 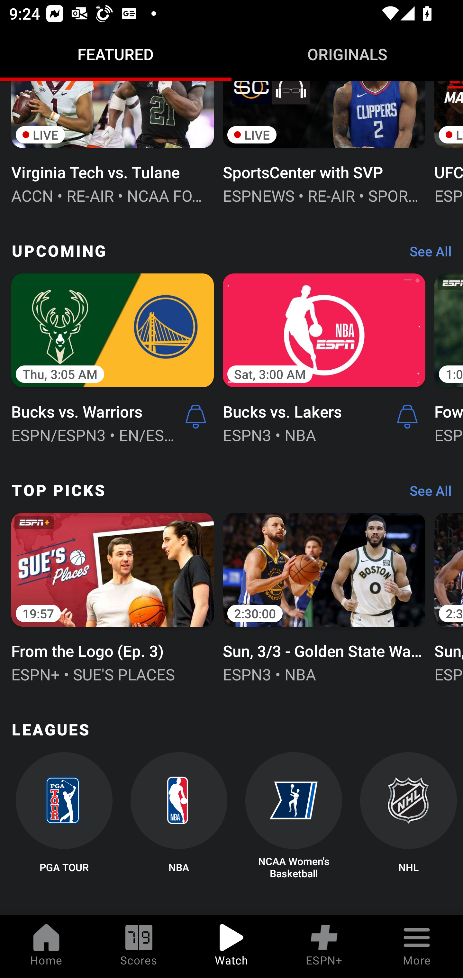 I want to click on 19:57 From the Logo (Ep. 3) ESPN+ • SUE'S PLACES, so click(x=113, y=596).